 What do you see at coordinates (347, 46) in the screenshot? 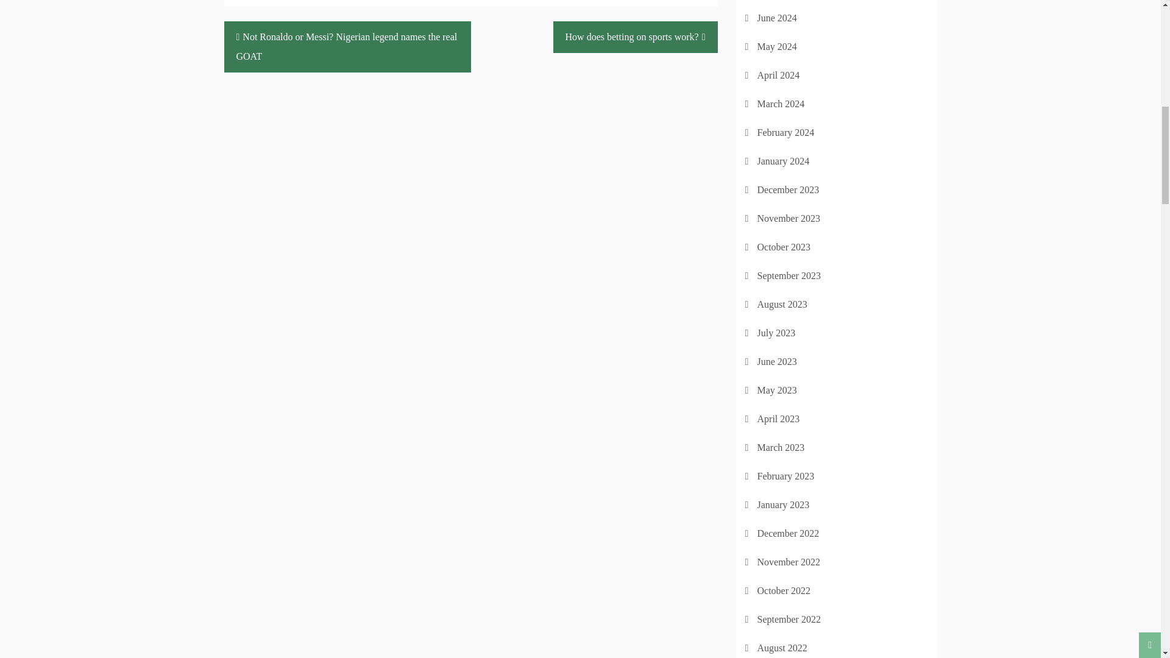
I see `Not Ronaldo or Messi? Nigerian legend names the real GOAT` at bounding box center [347, 46].